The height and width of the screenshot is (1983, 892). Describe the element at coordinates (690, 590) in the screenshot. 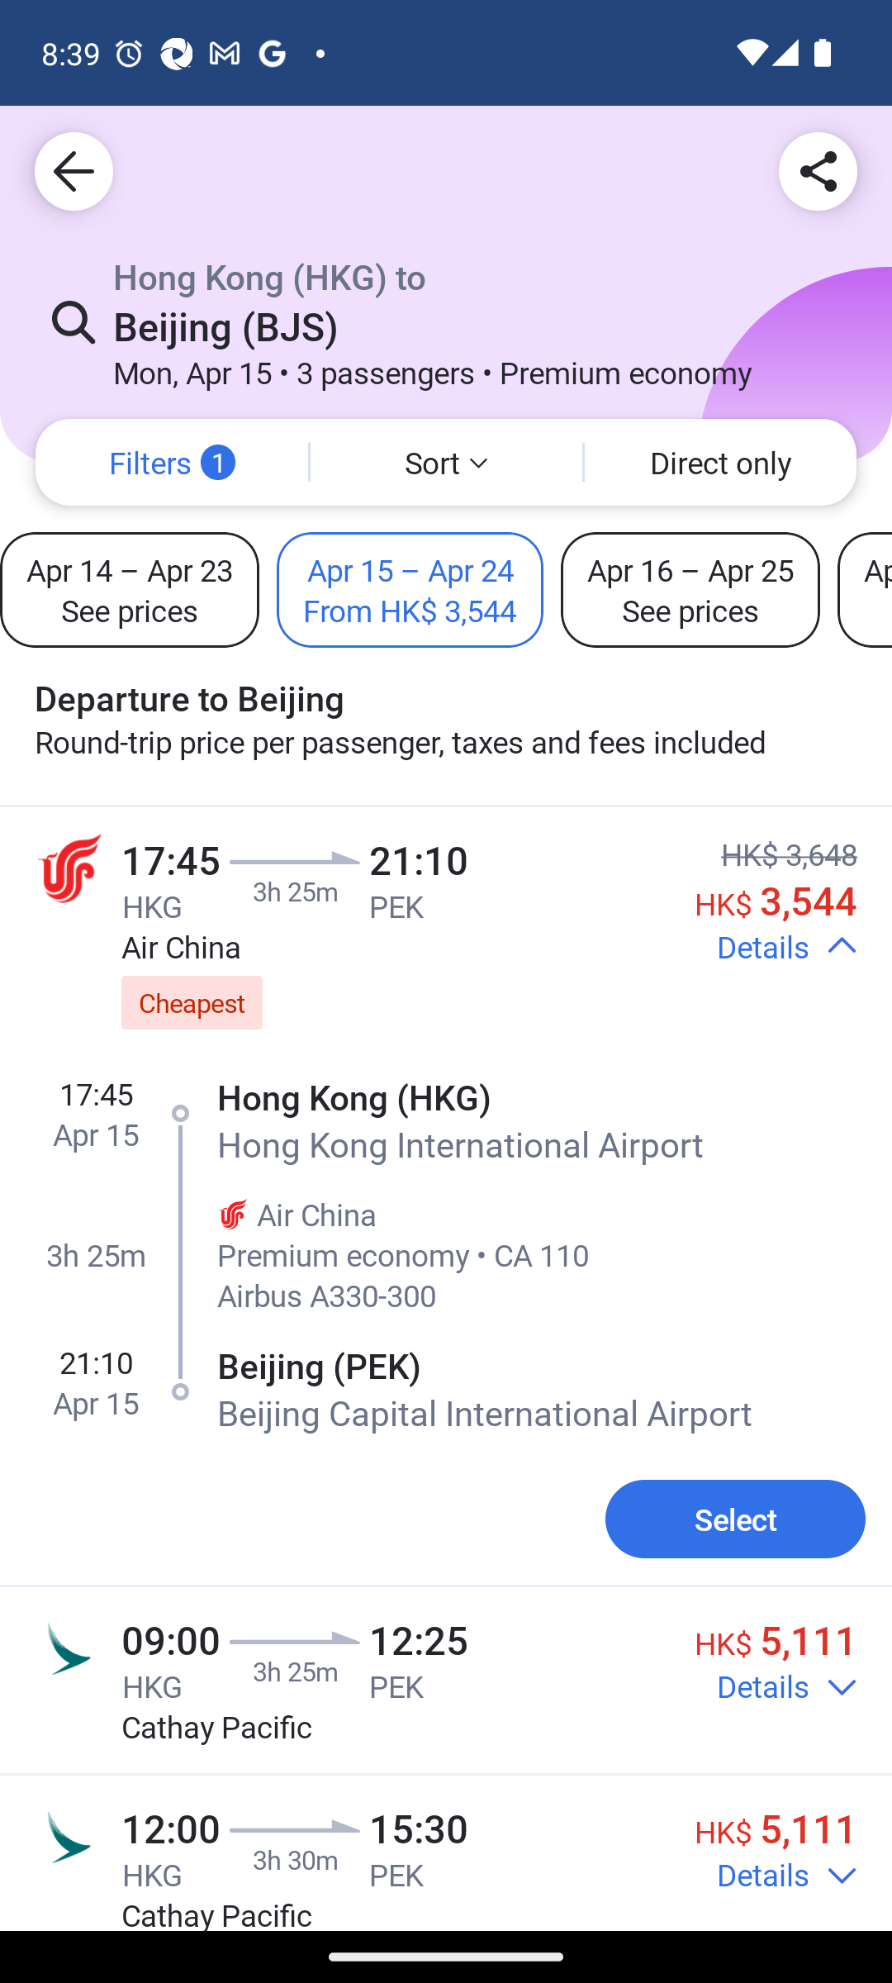

I see `Apr 16 – Apr 25 See prices` at that location.